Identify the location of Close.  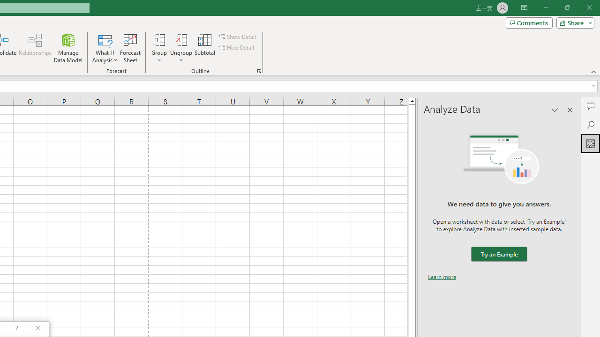
(589, 7).